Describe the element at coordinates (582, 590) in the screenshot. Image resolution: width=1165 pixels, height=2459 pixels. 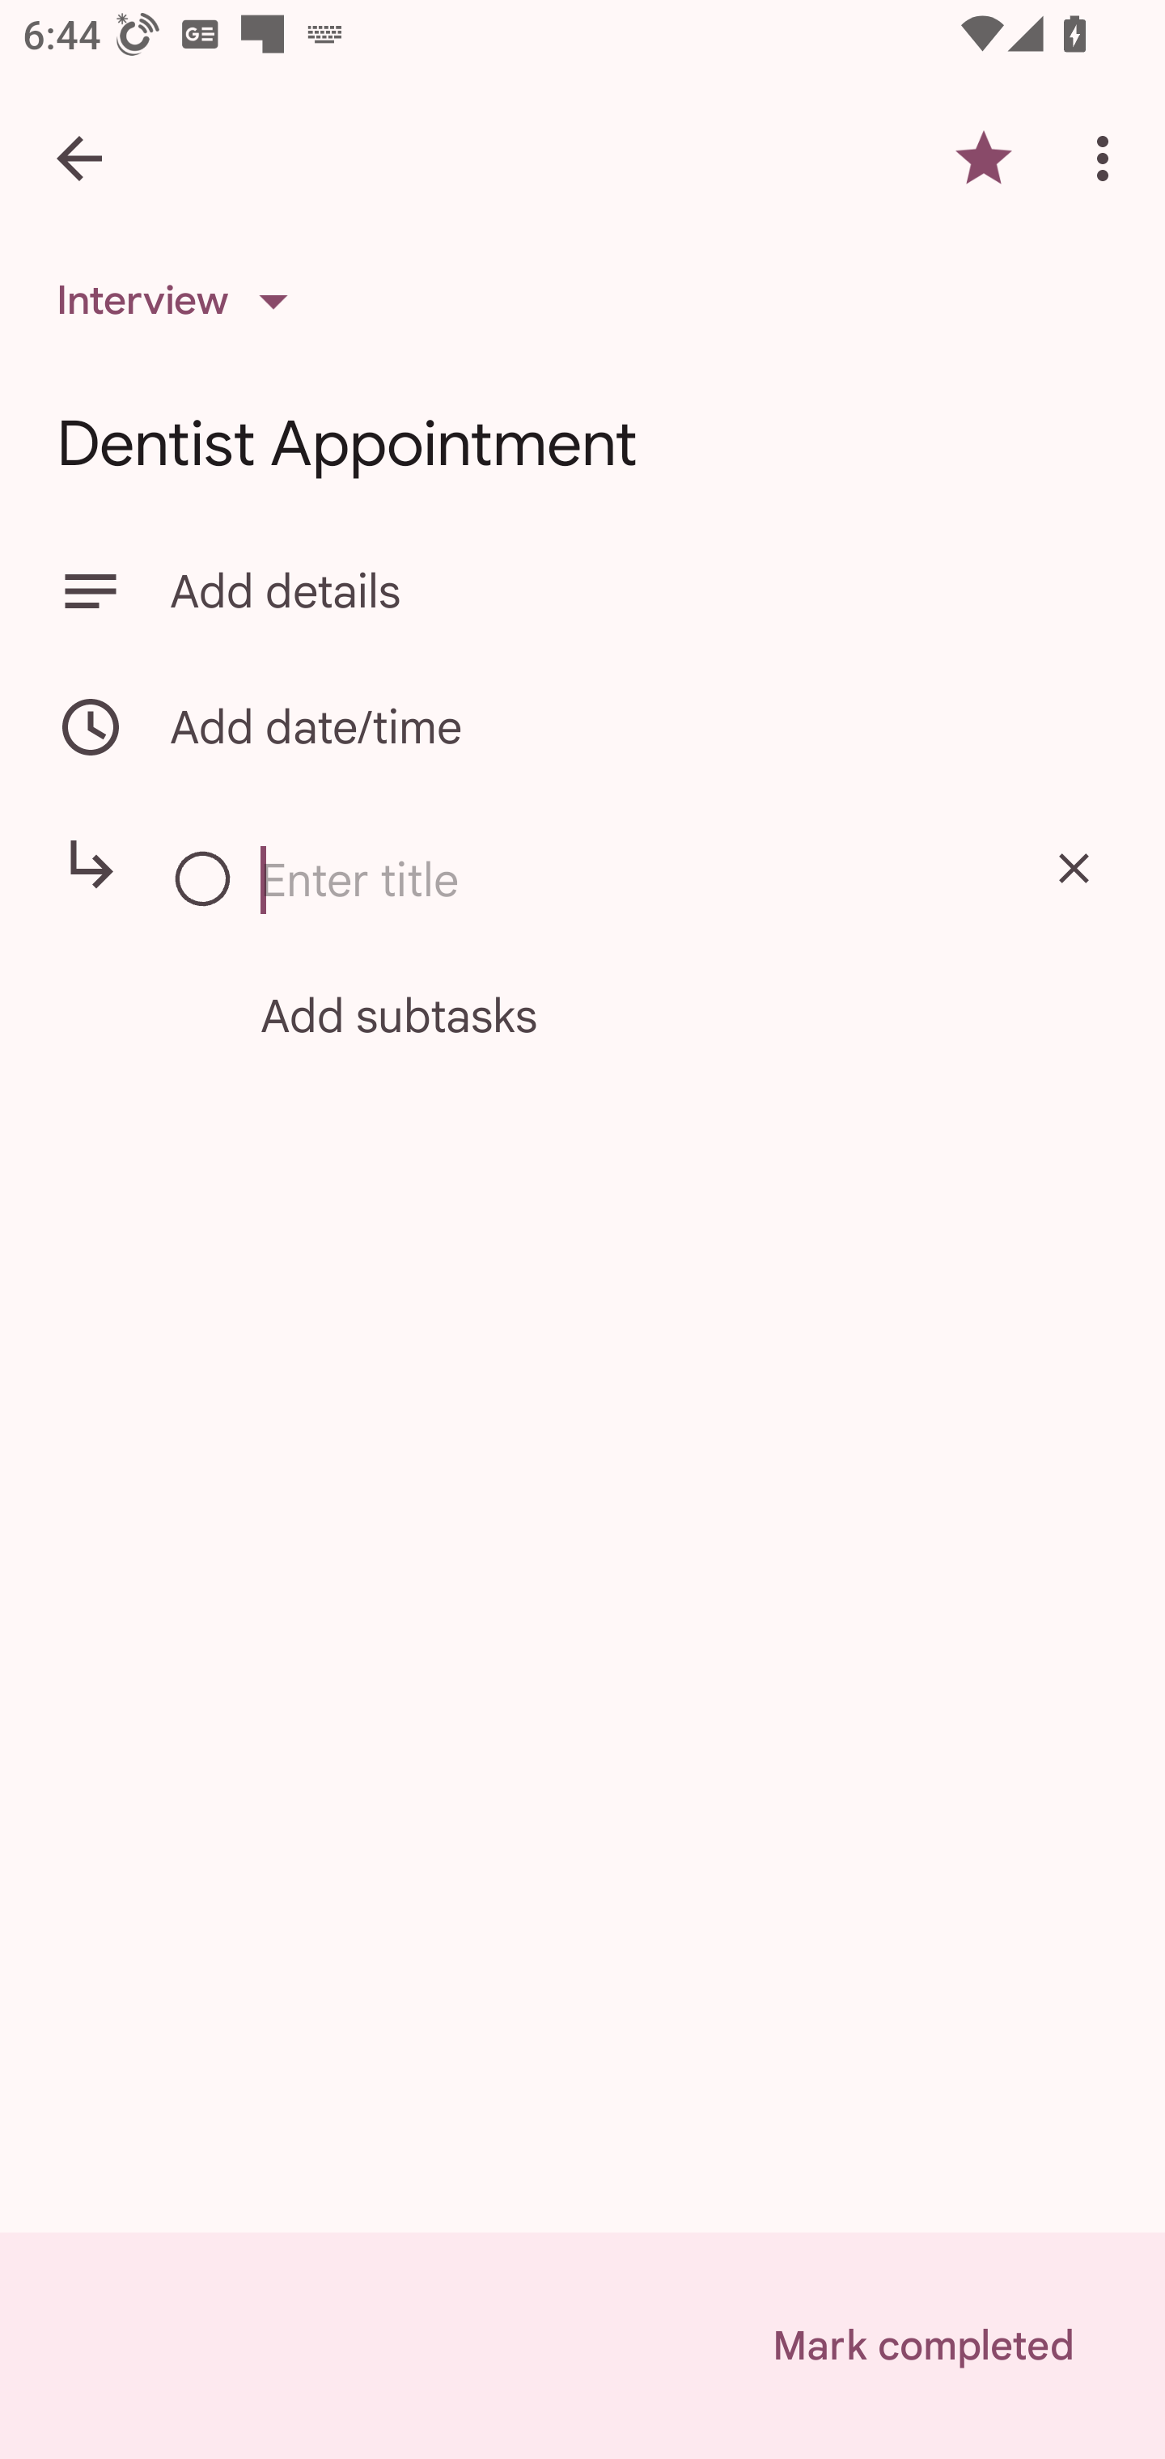
I see `Add details` at that location.